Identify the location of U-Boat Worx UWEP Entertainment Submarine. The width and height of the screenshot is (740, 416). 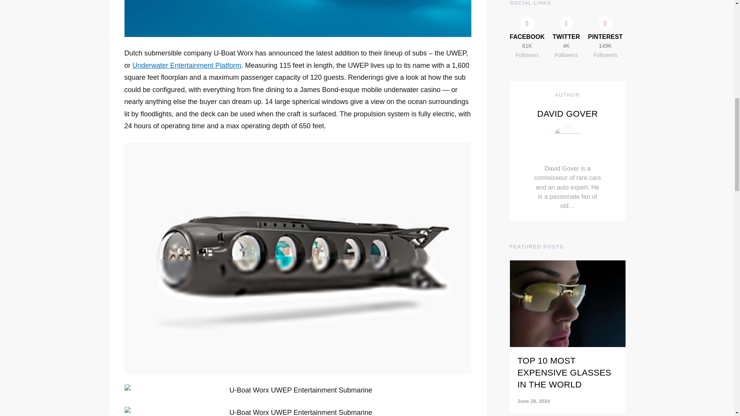
(298, 391).